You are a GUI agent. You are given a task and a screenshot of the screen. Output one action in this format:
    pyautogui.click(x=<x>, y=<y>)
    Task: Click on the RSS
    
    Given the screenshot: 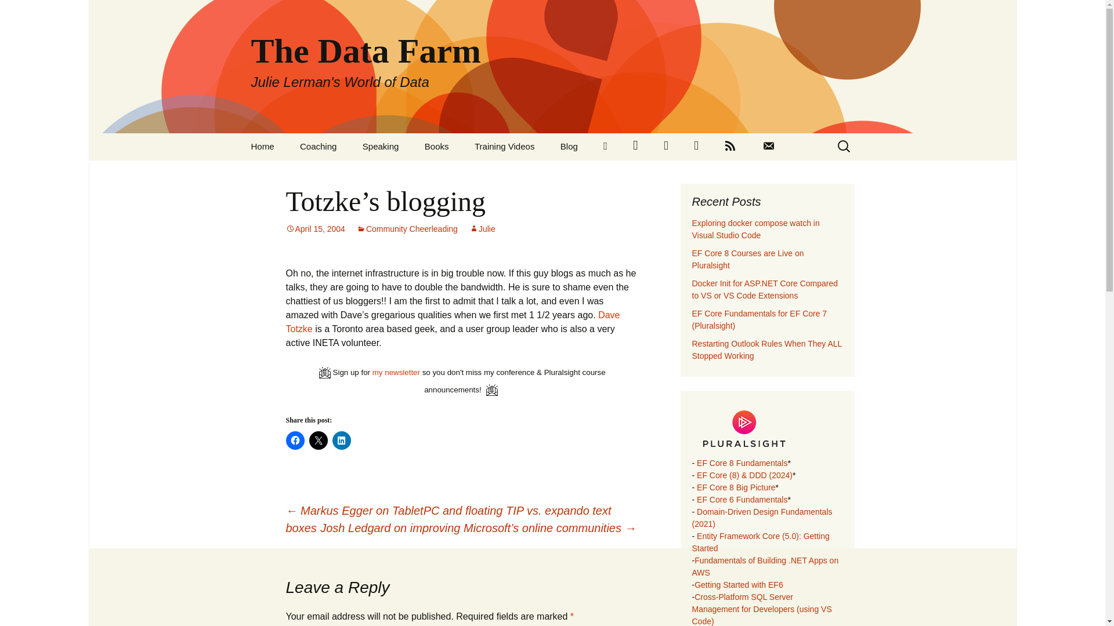 What is the action you would take?
    pyautogui.click(x=730, y=147)
    